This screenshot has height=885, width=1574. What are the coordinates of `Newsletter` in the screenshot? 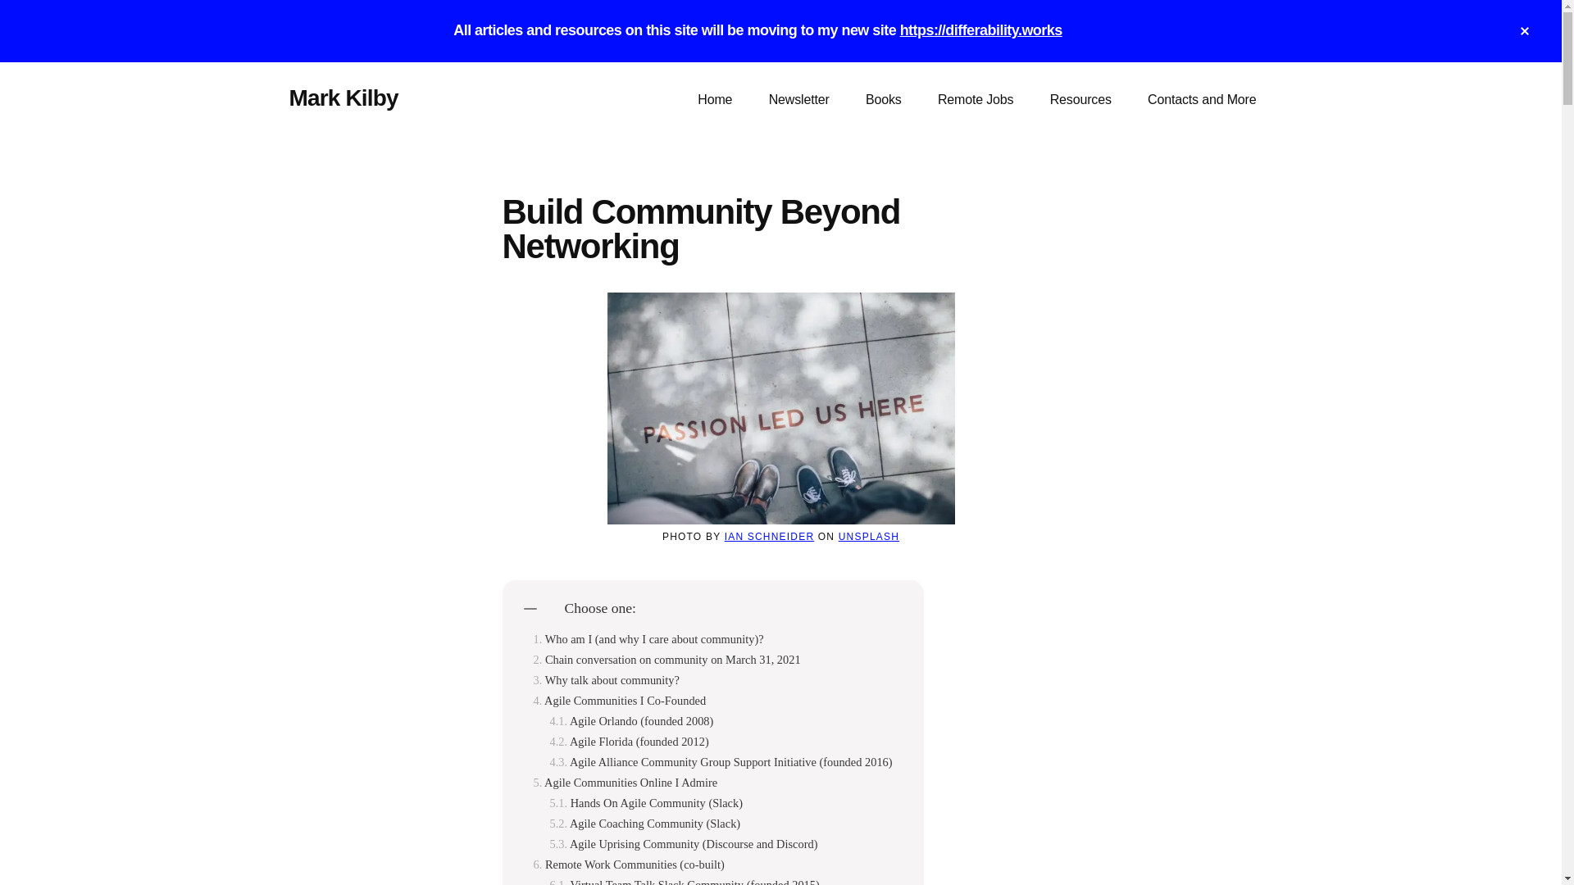 It's located at (798, 100).